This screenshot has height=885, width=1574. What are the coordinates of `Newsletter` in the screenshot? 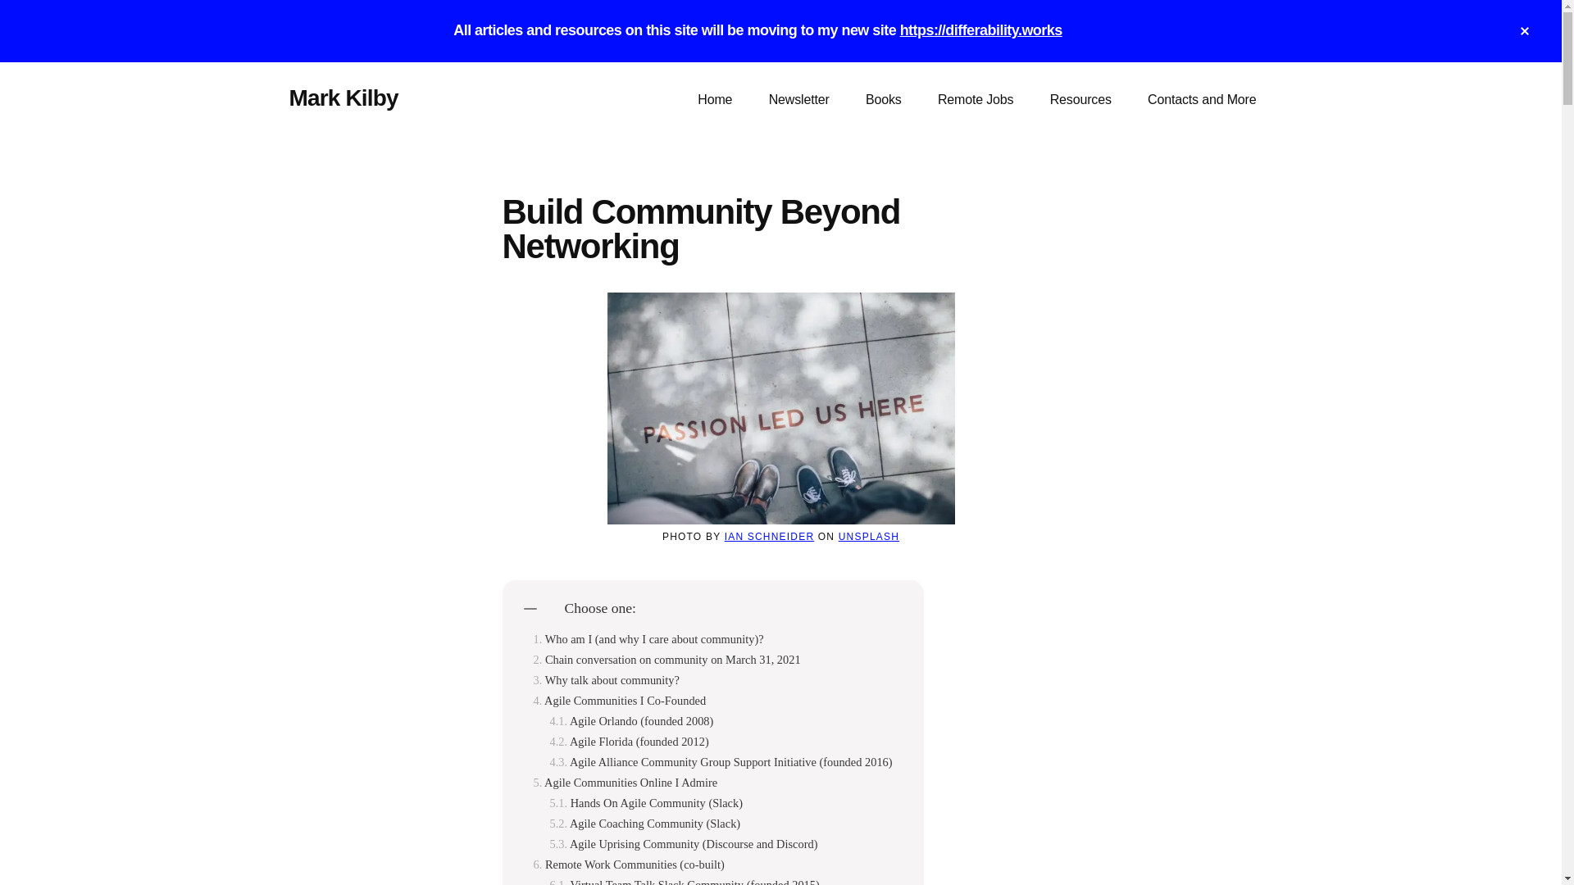 It's located at (798, 100).